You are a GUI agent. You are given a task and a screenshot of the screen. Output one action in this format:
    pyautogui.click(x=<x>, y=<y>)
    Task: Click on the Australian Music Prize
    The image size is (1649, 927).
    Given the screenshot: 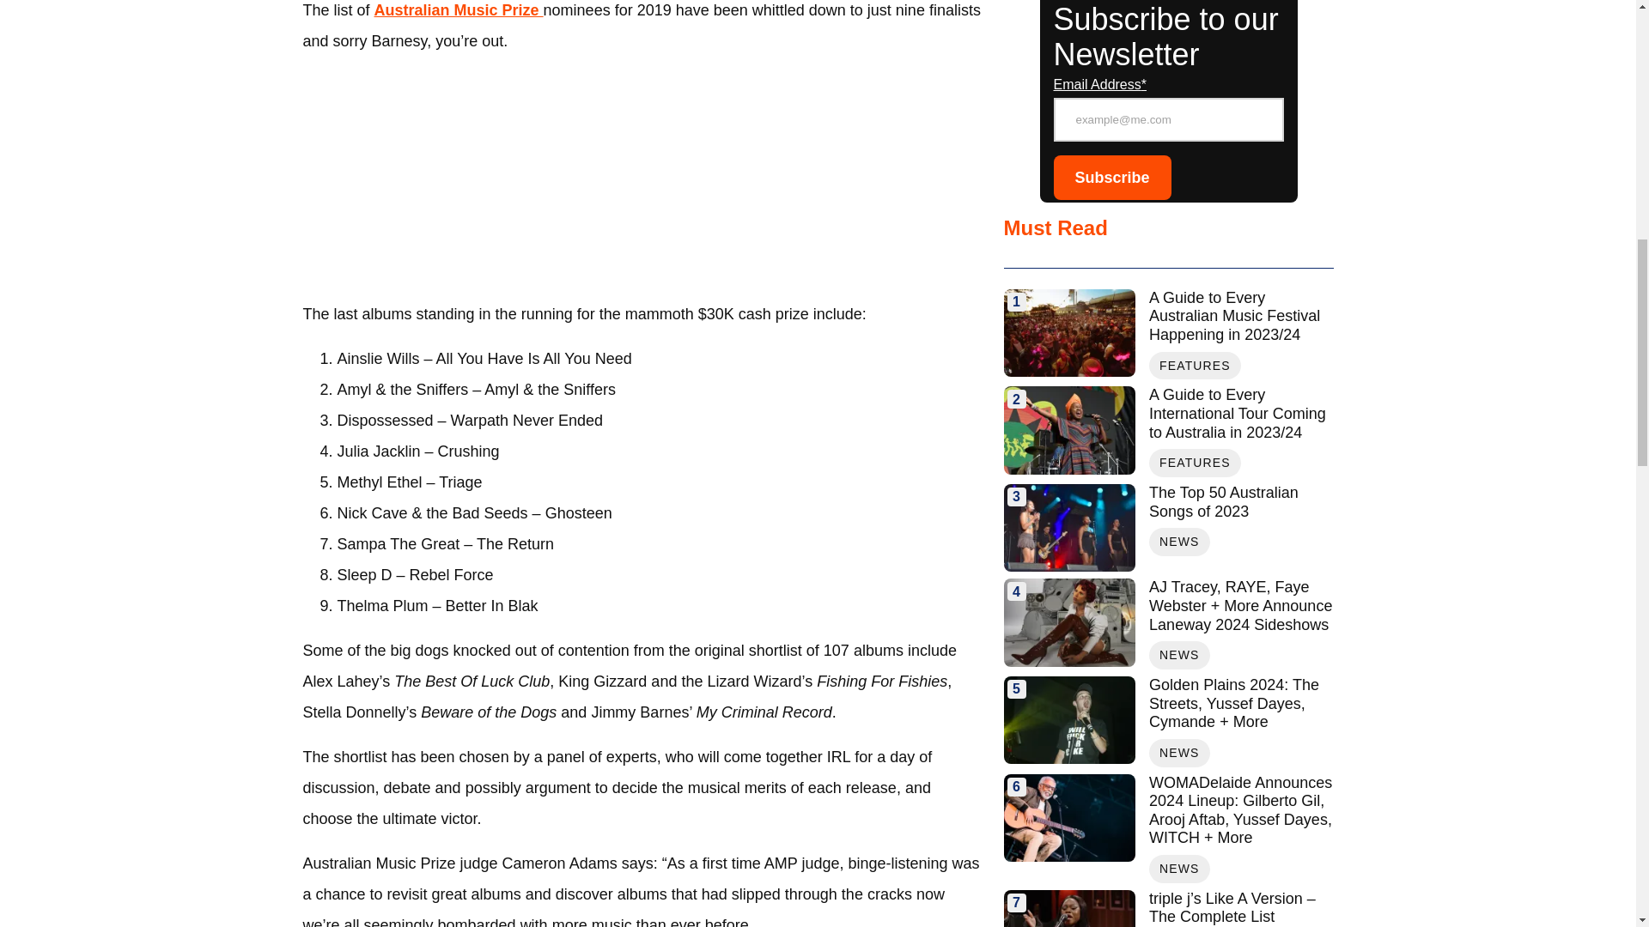 What is the action you would take?
    pyautogui.click(x=459, y=10)
    